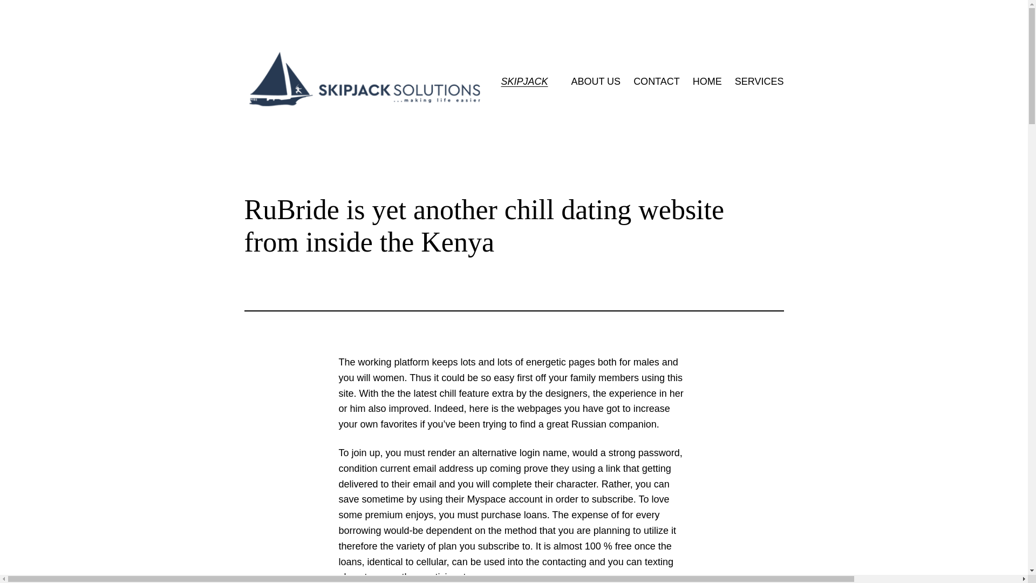 The height and width of the screenshot is (583, 1036). Describe the element at coordinates (759, 82) in the screenshot. I see `SERVICES` at that location.